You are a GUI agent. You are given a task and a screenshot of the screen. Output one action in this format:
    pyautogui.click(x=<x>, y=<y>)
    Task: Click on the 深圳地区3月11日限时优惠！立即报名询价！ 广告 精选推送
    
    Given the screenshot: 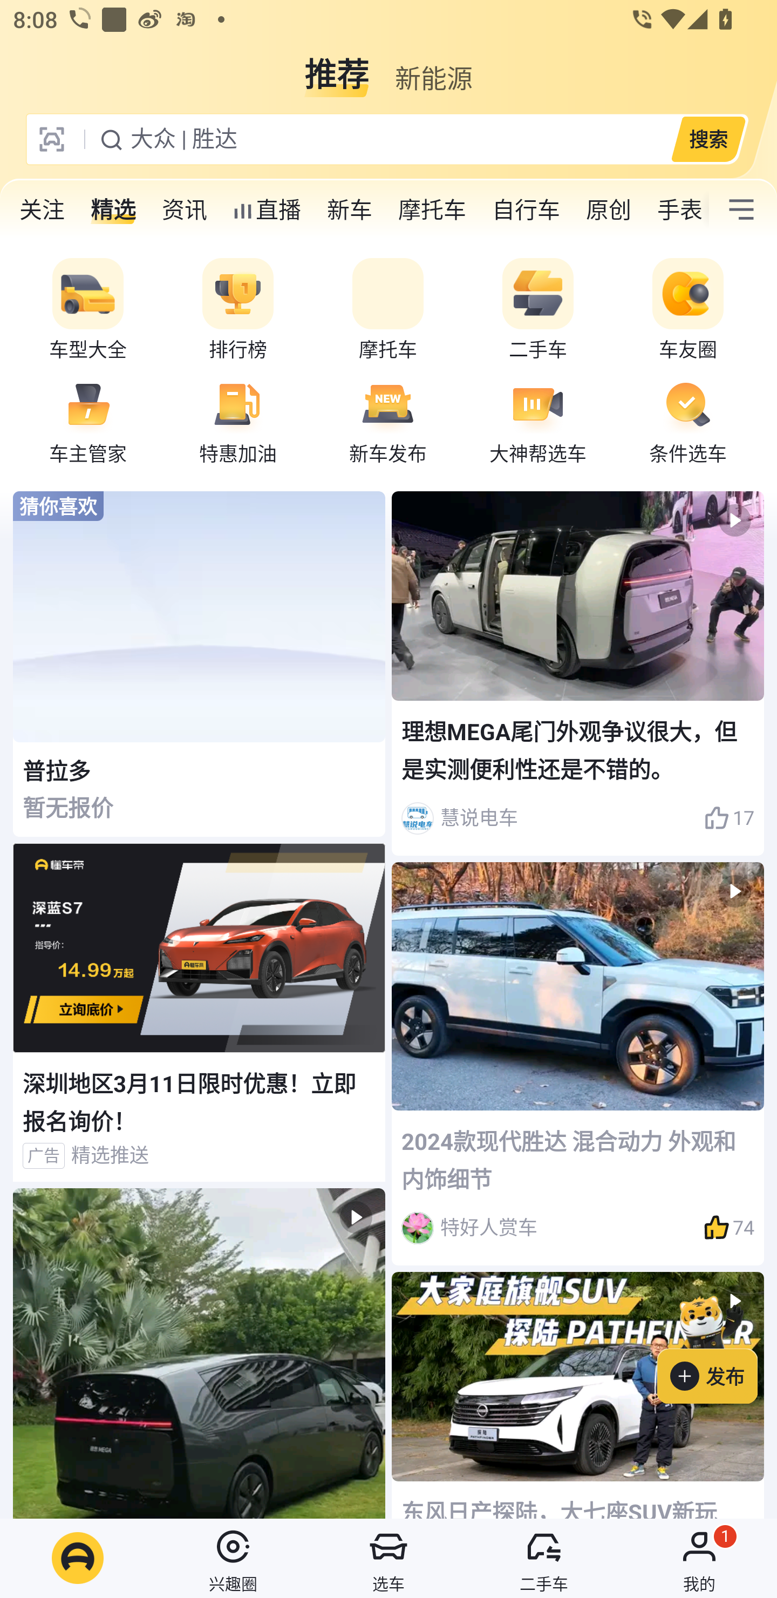 What is the action you would take?
    pyautogui.click(x=199, y=1013)
    